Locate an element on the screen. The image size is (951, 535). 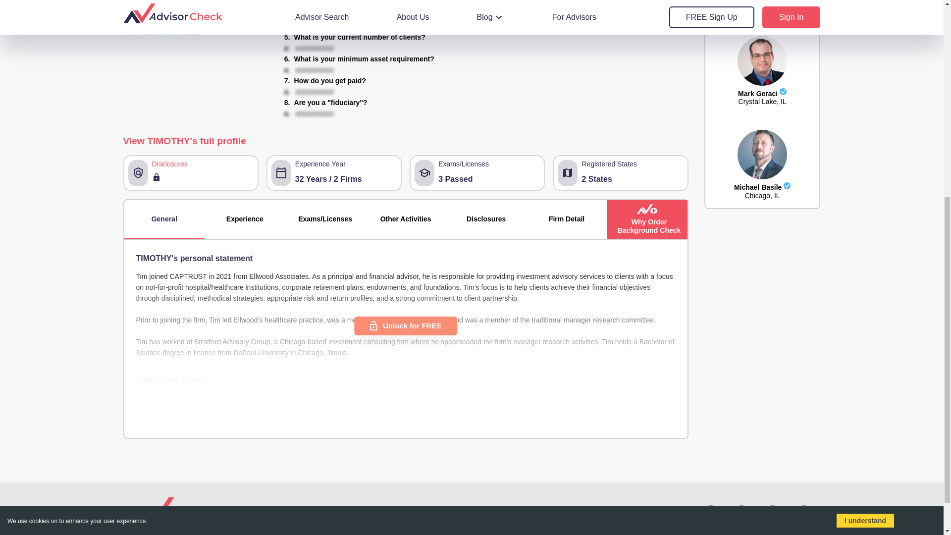
Firm Detail is located at coordinates (370, 515).